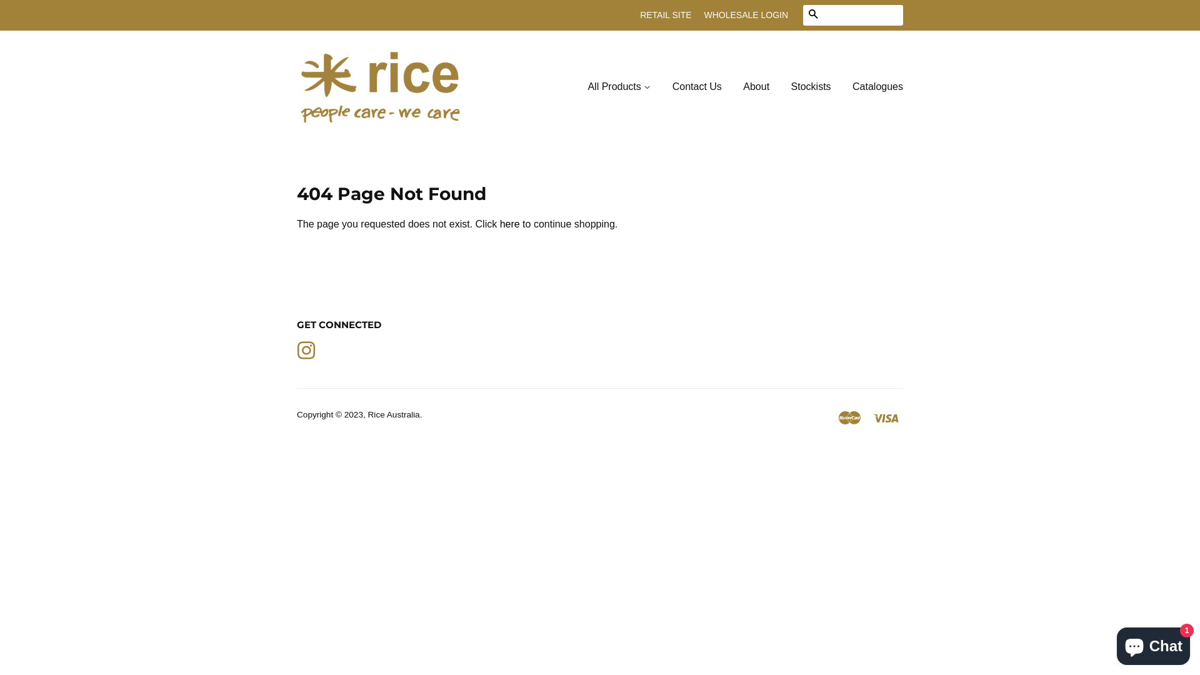 The height and width of the screenshot is (675, 1200). I want to click on RETAIL SITE, so click(666, 15).